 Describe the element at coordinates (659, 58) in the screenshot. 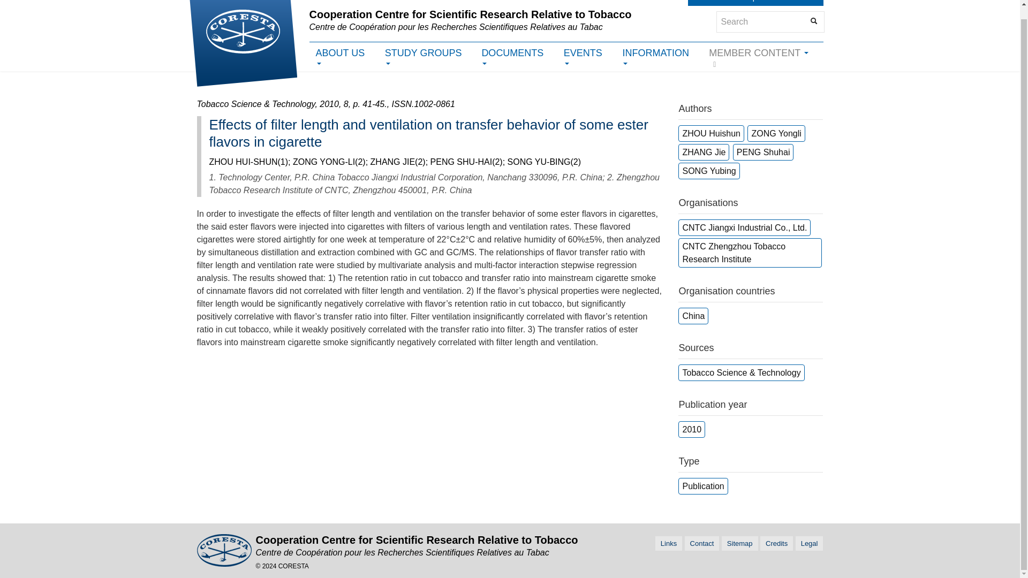

I see `INFORMATION` at that location.